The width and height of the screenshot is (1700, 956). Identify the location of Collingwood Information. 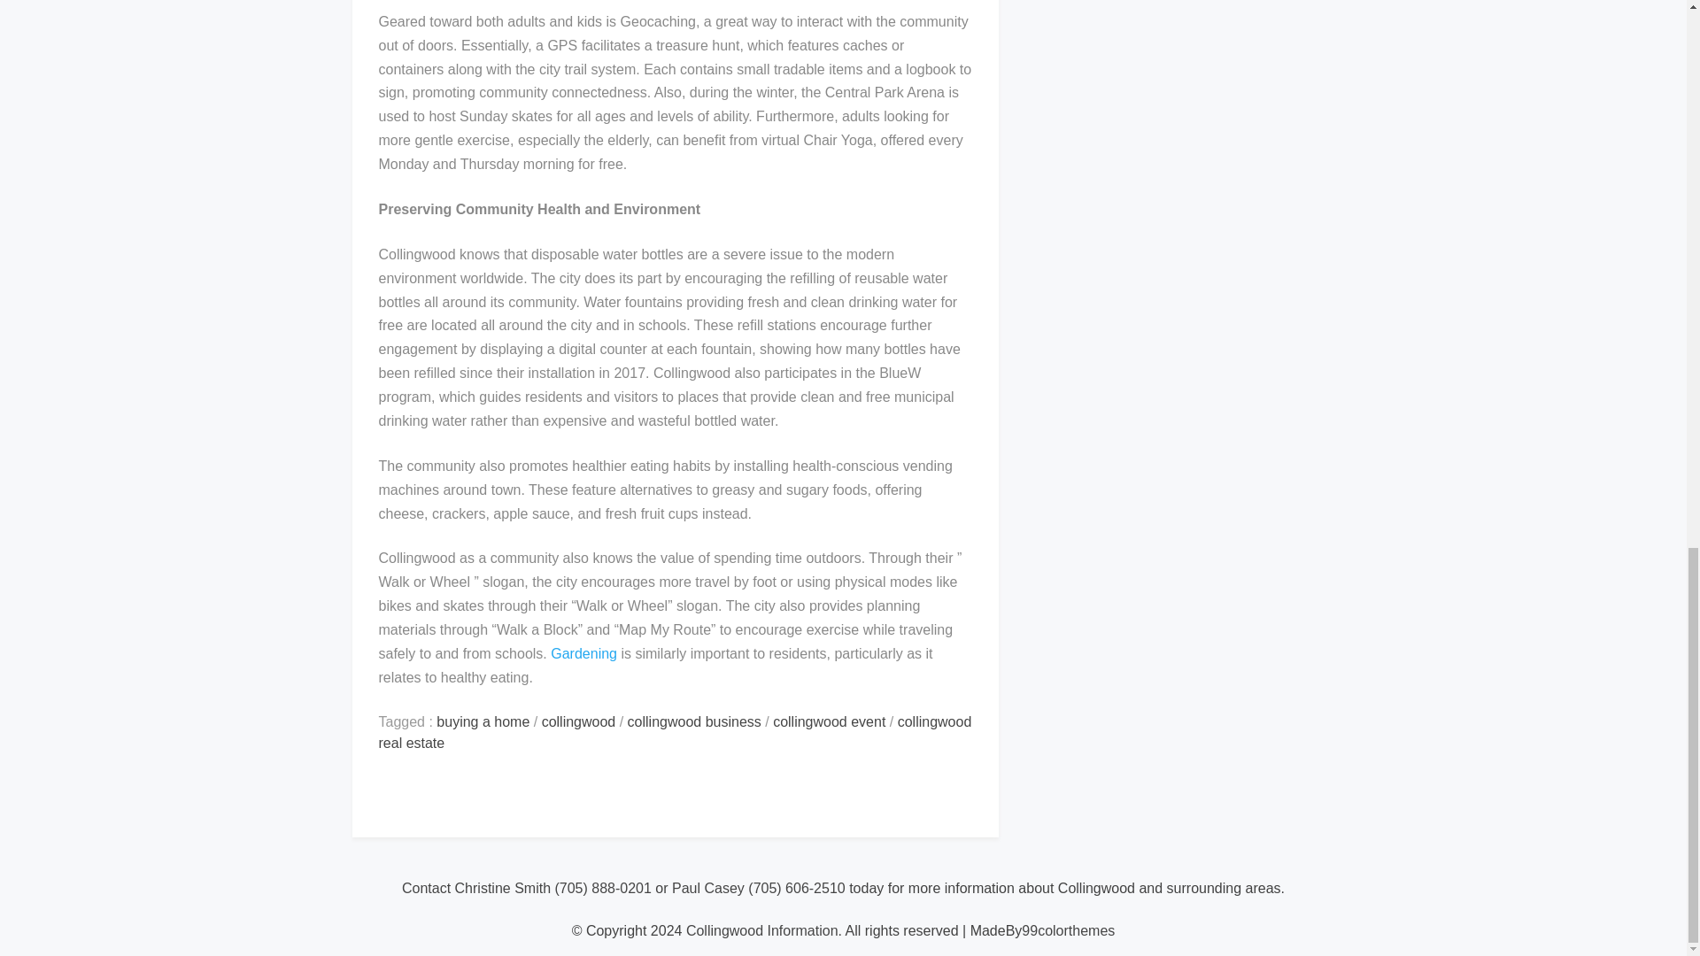
(761, 930).